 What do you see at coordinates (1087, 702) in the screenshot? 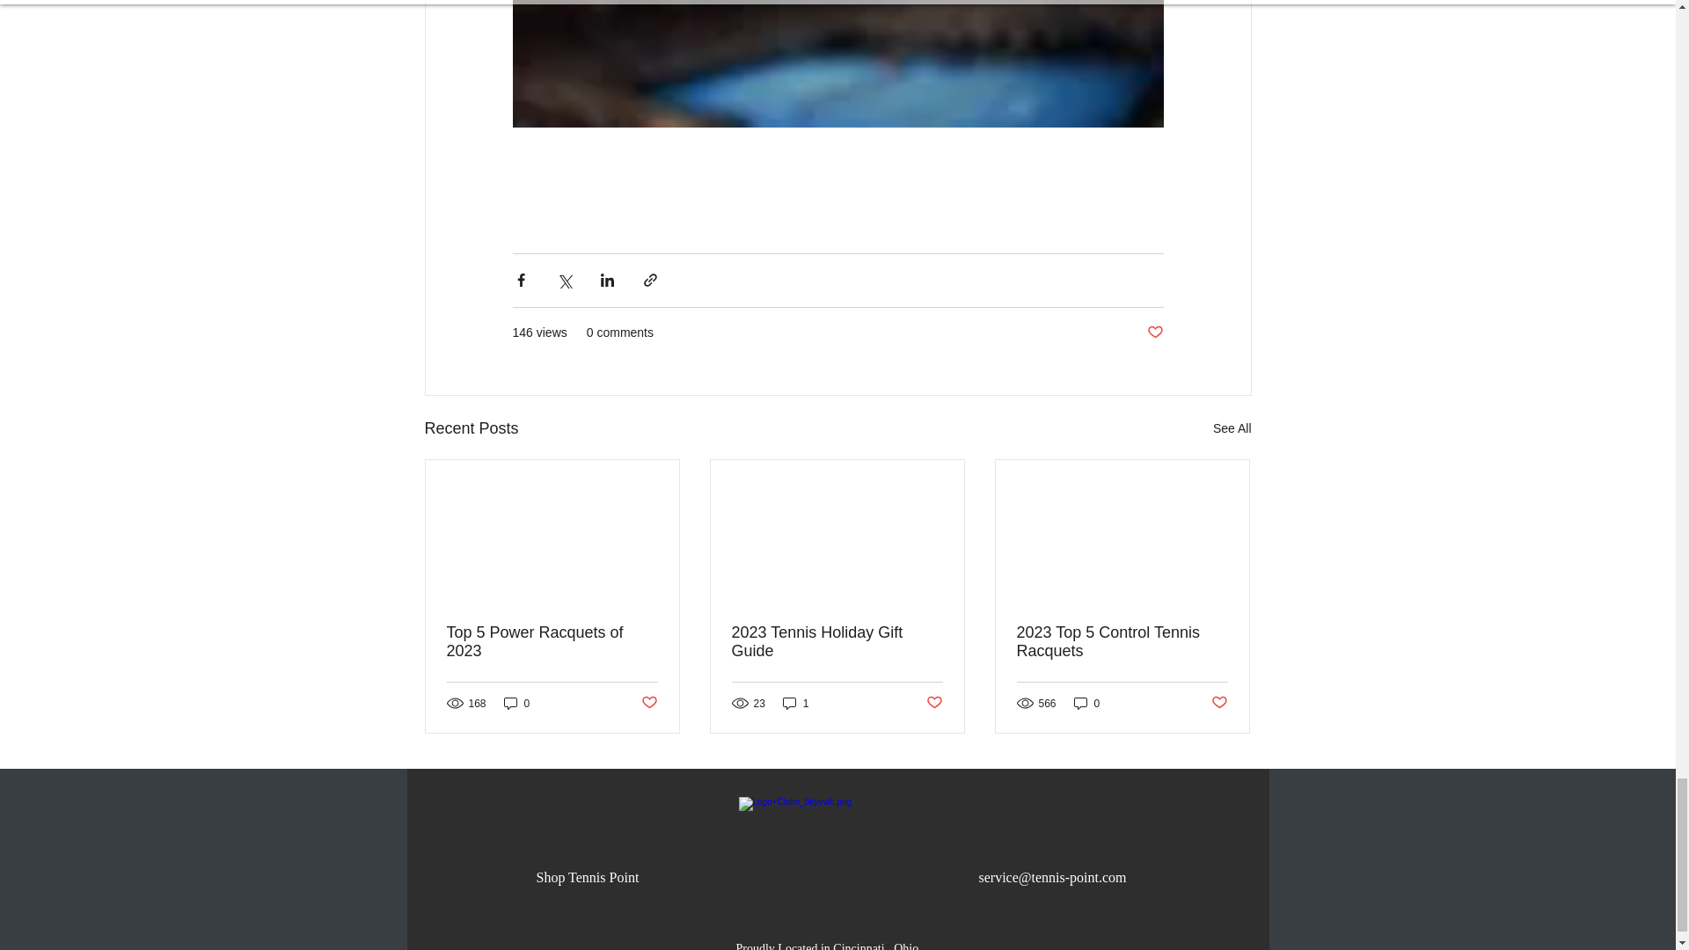
I see `0` at bounding box center [1087, 702].